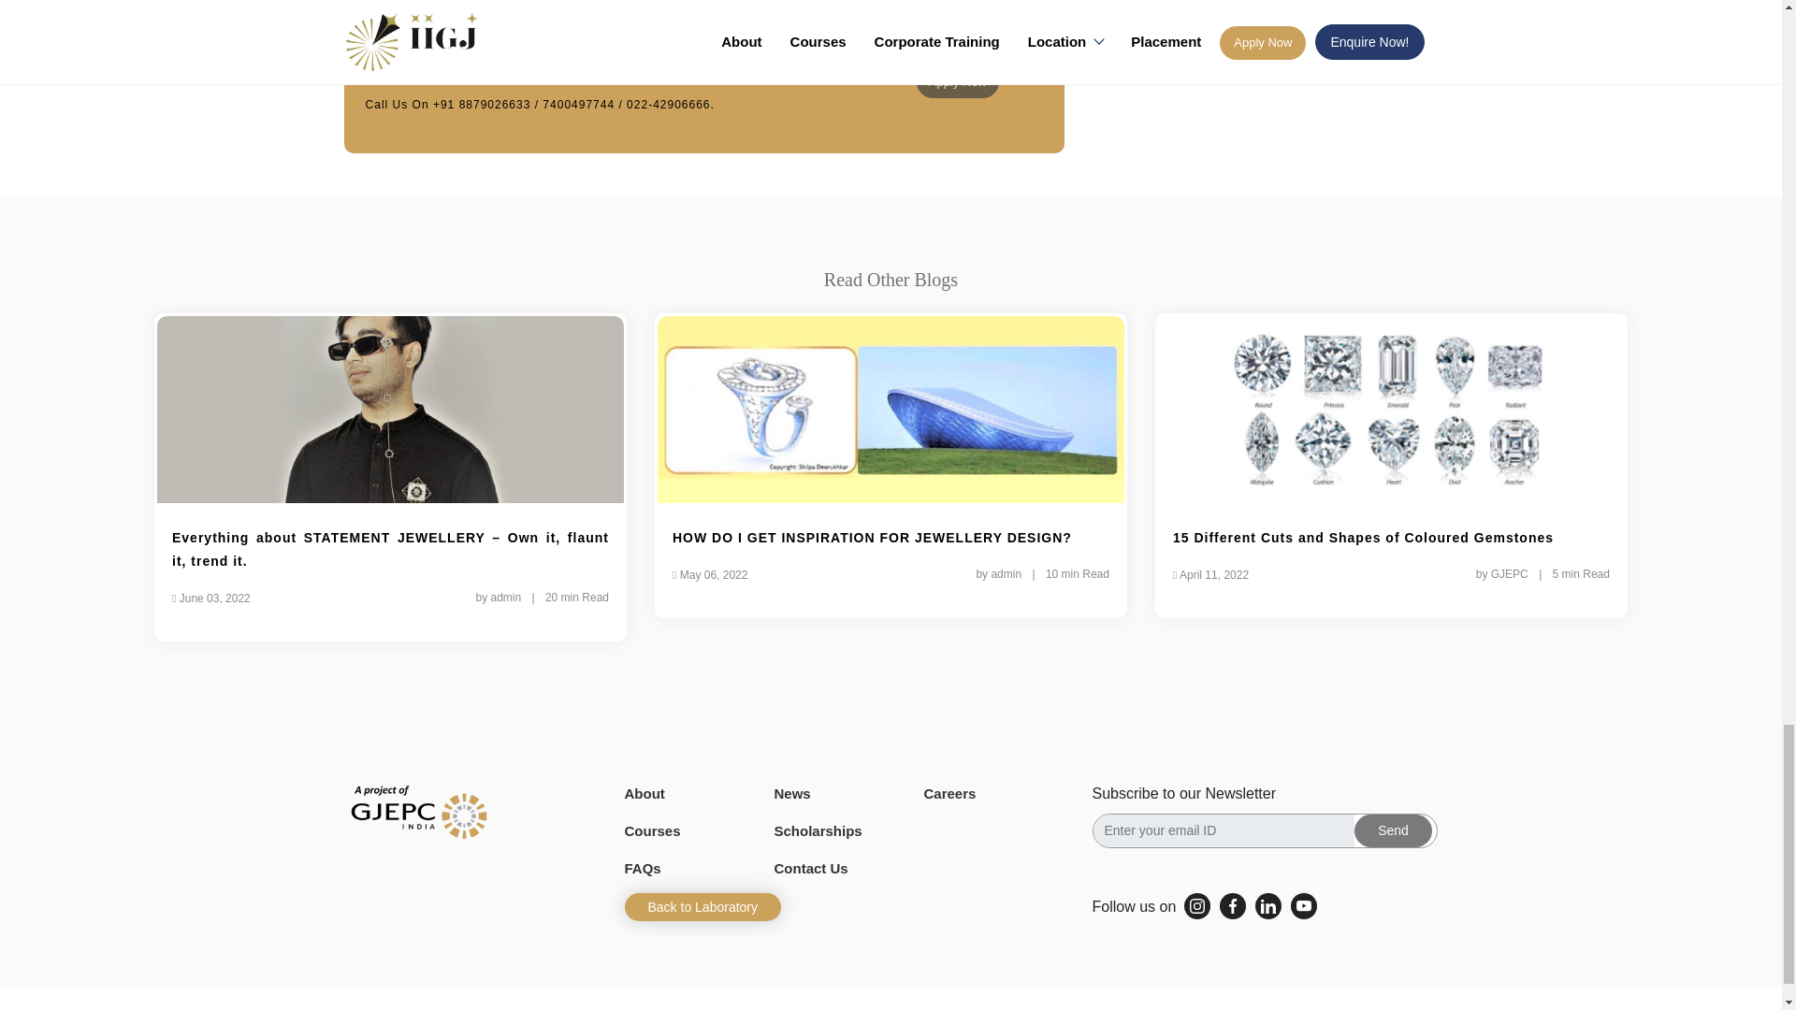 Image resolution: width=1796 pixels, height=1010 pixels. I want to click on FAQs, so click(643, 868).